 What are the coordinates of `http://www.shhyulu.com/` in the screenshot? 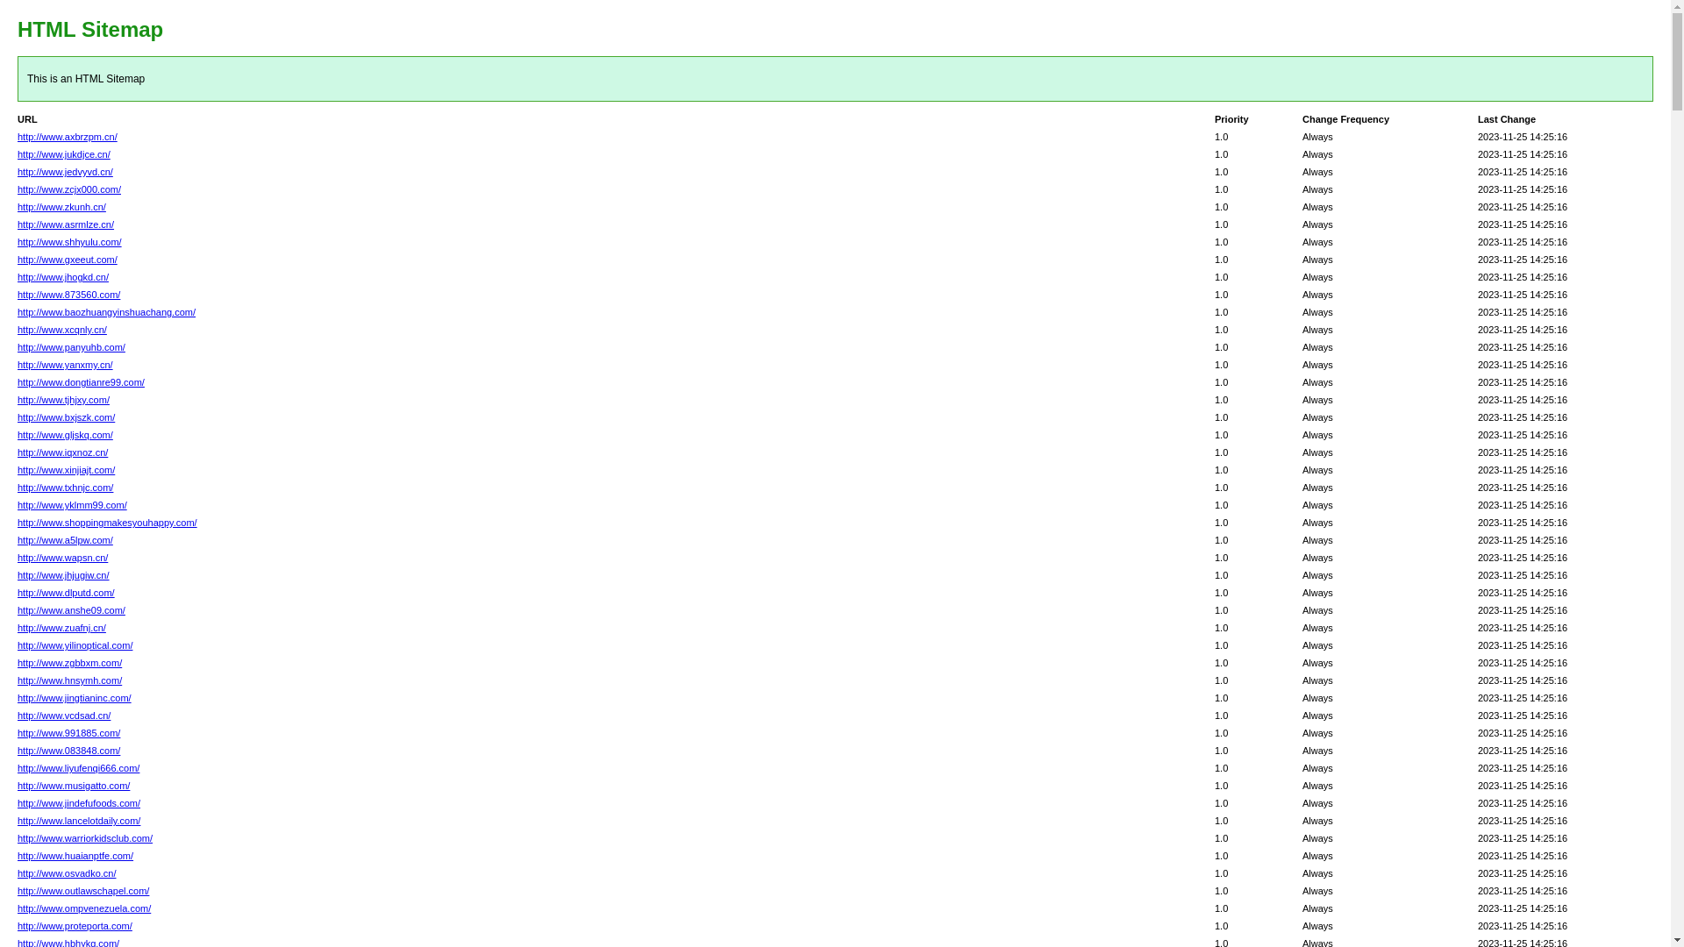 It's located at (70, 242).